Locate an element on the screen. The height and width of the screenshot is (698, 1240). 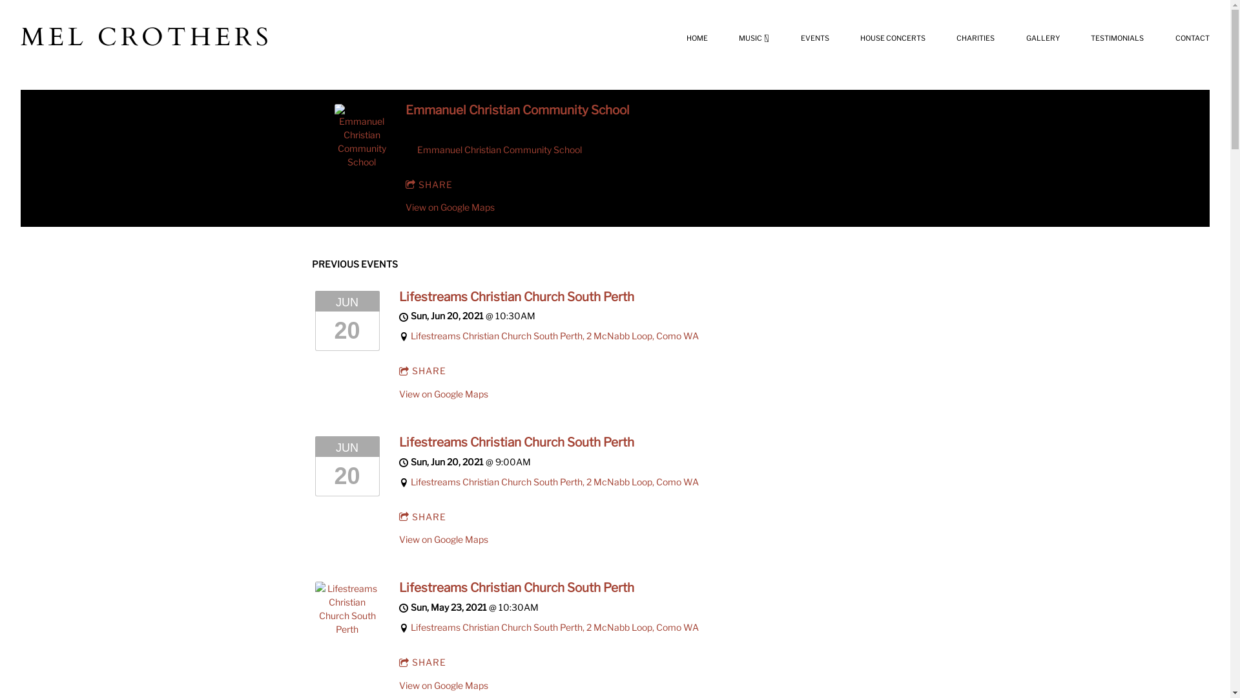
Lifestreams Christian Church South Perth is located at coordinates (517, 296).